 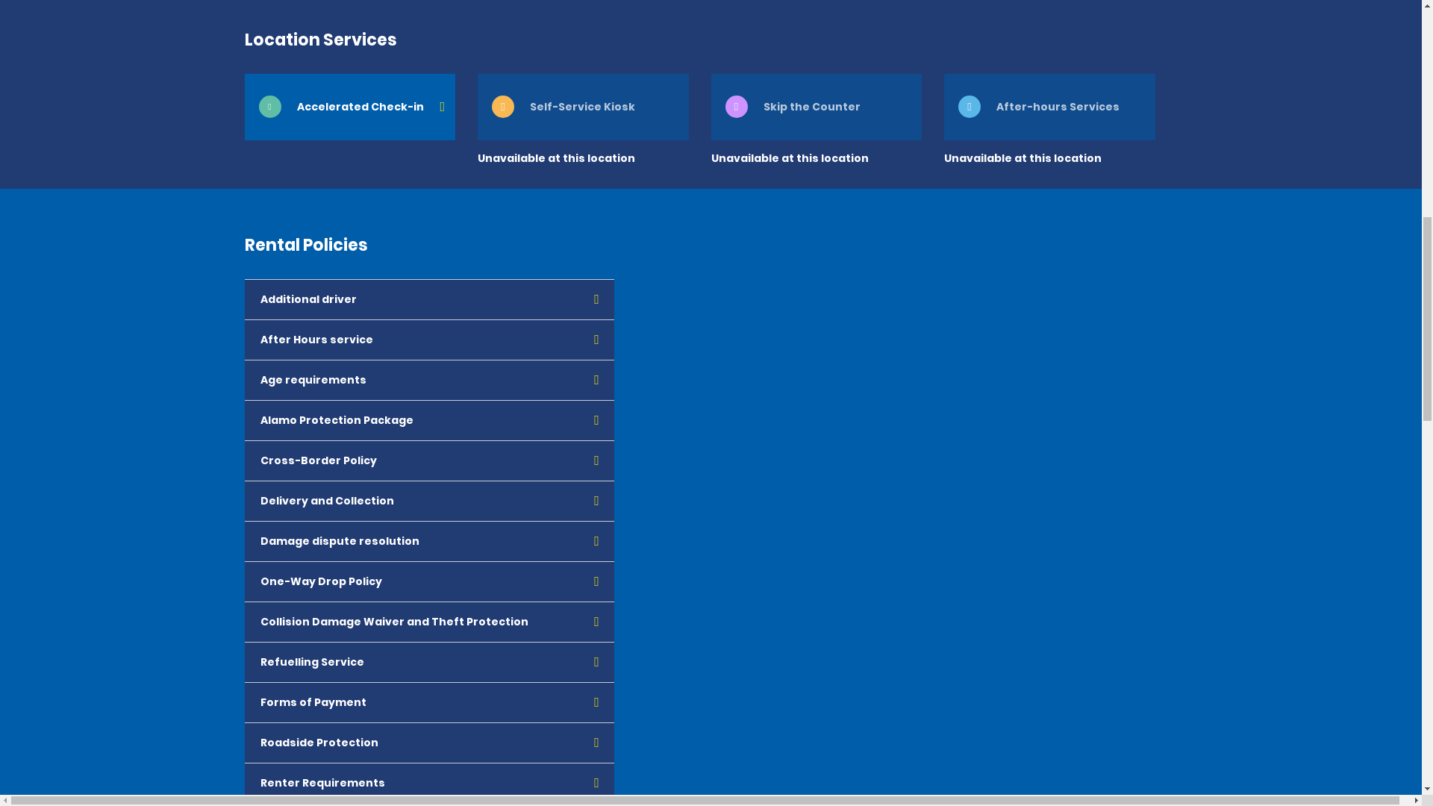 What do you see at coordinates (430, 581) in the screenshot?
I see `One-Way Drop Policy` at bounding box center [430, 581].